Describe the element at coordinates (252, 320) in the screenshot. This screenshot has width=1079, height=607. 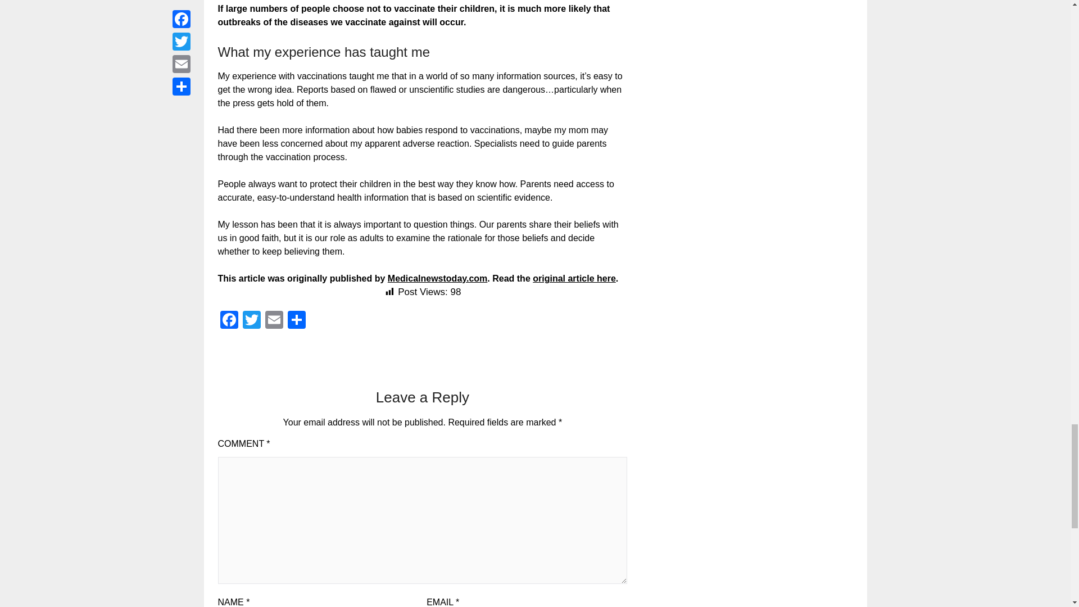
I see `Twitter` at that location.